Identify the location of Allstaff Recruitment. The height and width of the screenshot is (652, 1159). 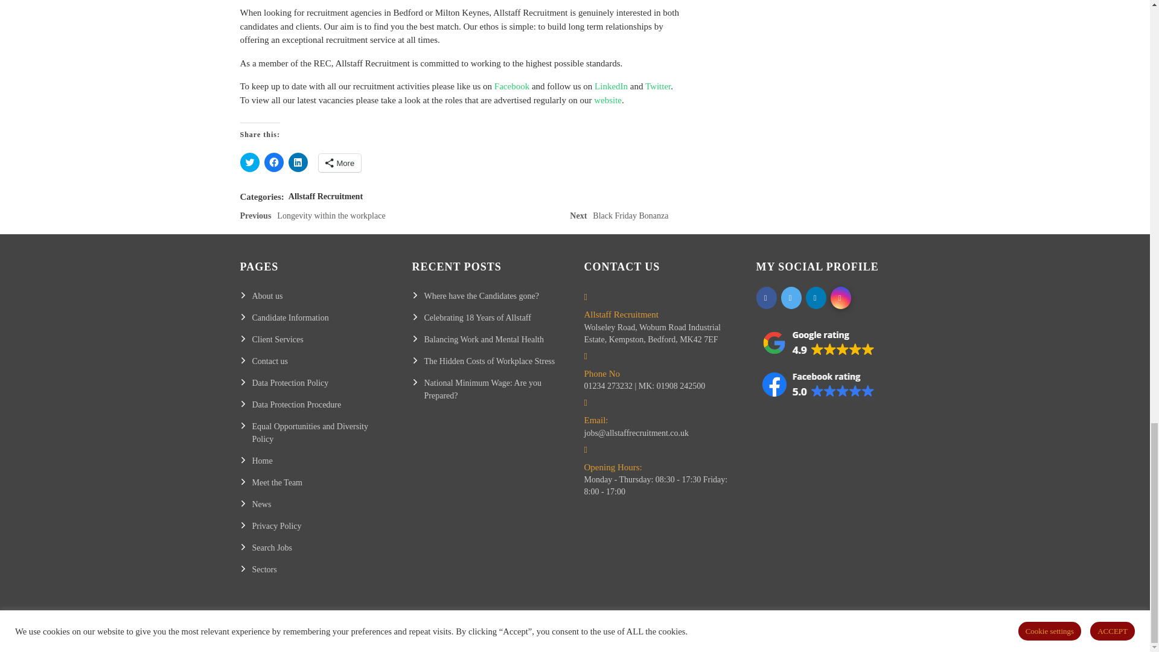
(325, 196).